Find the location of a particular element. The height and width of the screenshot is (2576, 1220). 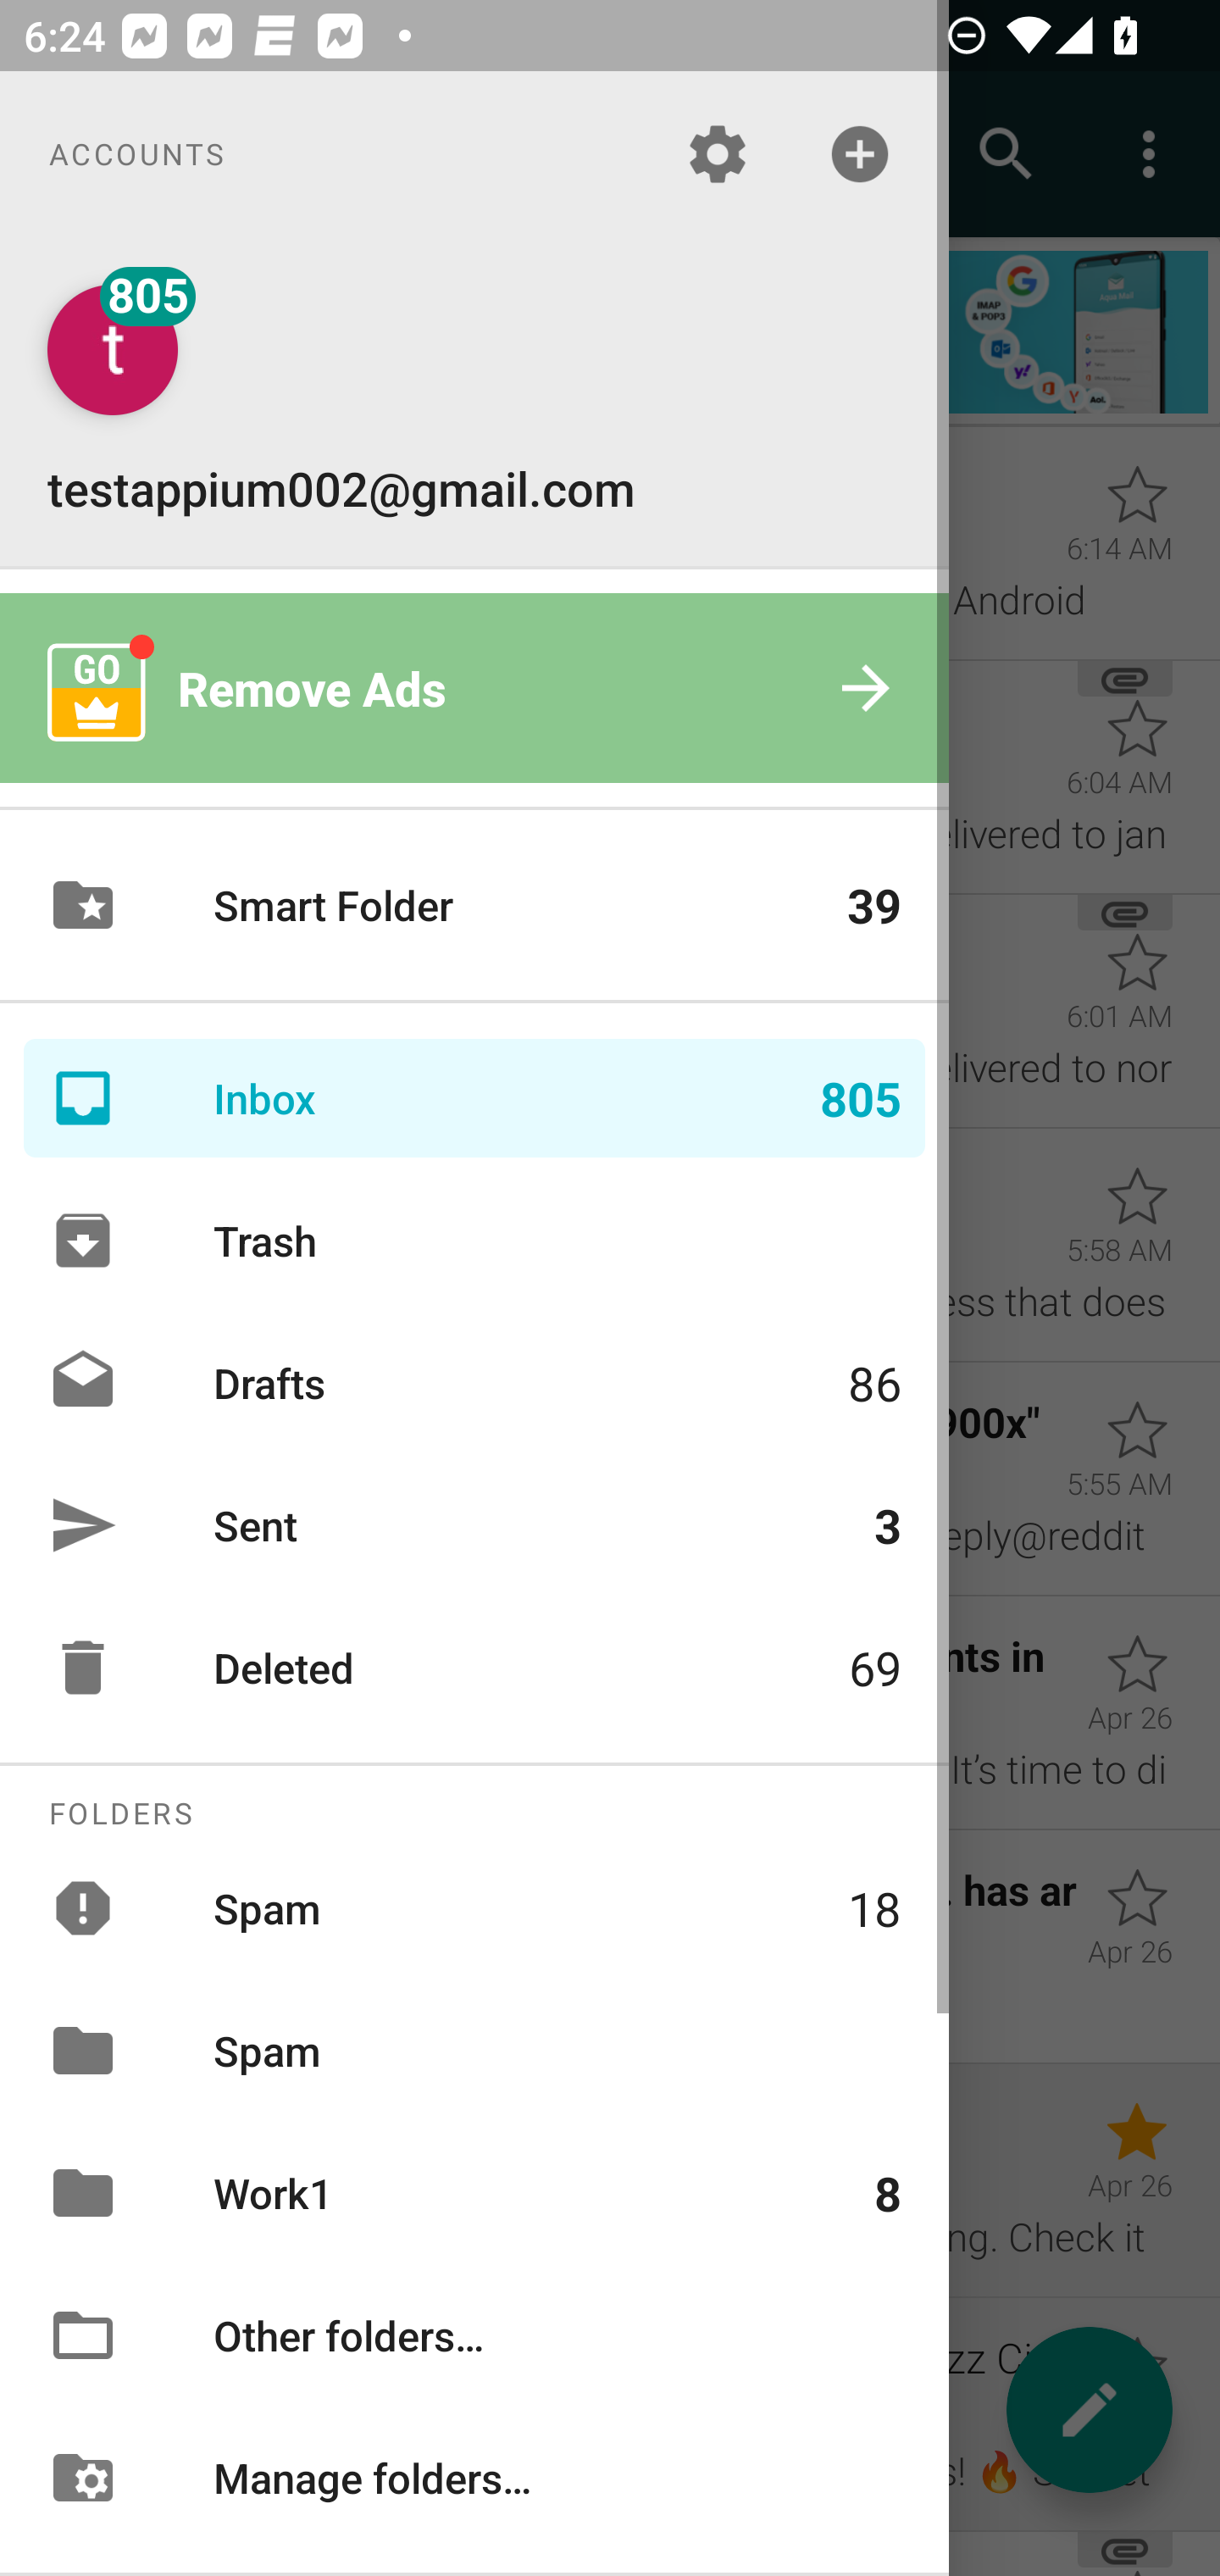

Remove Ads is located at coordinates (474, 688).